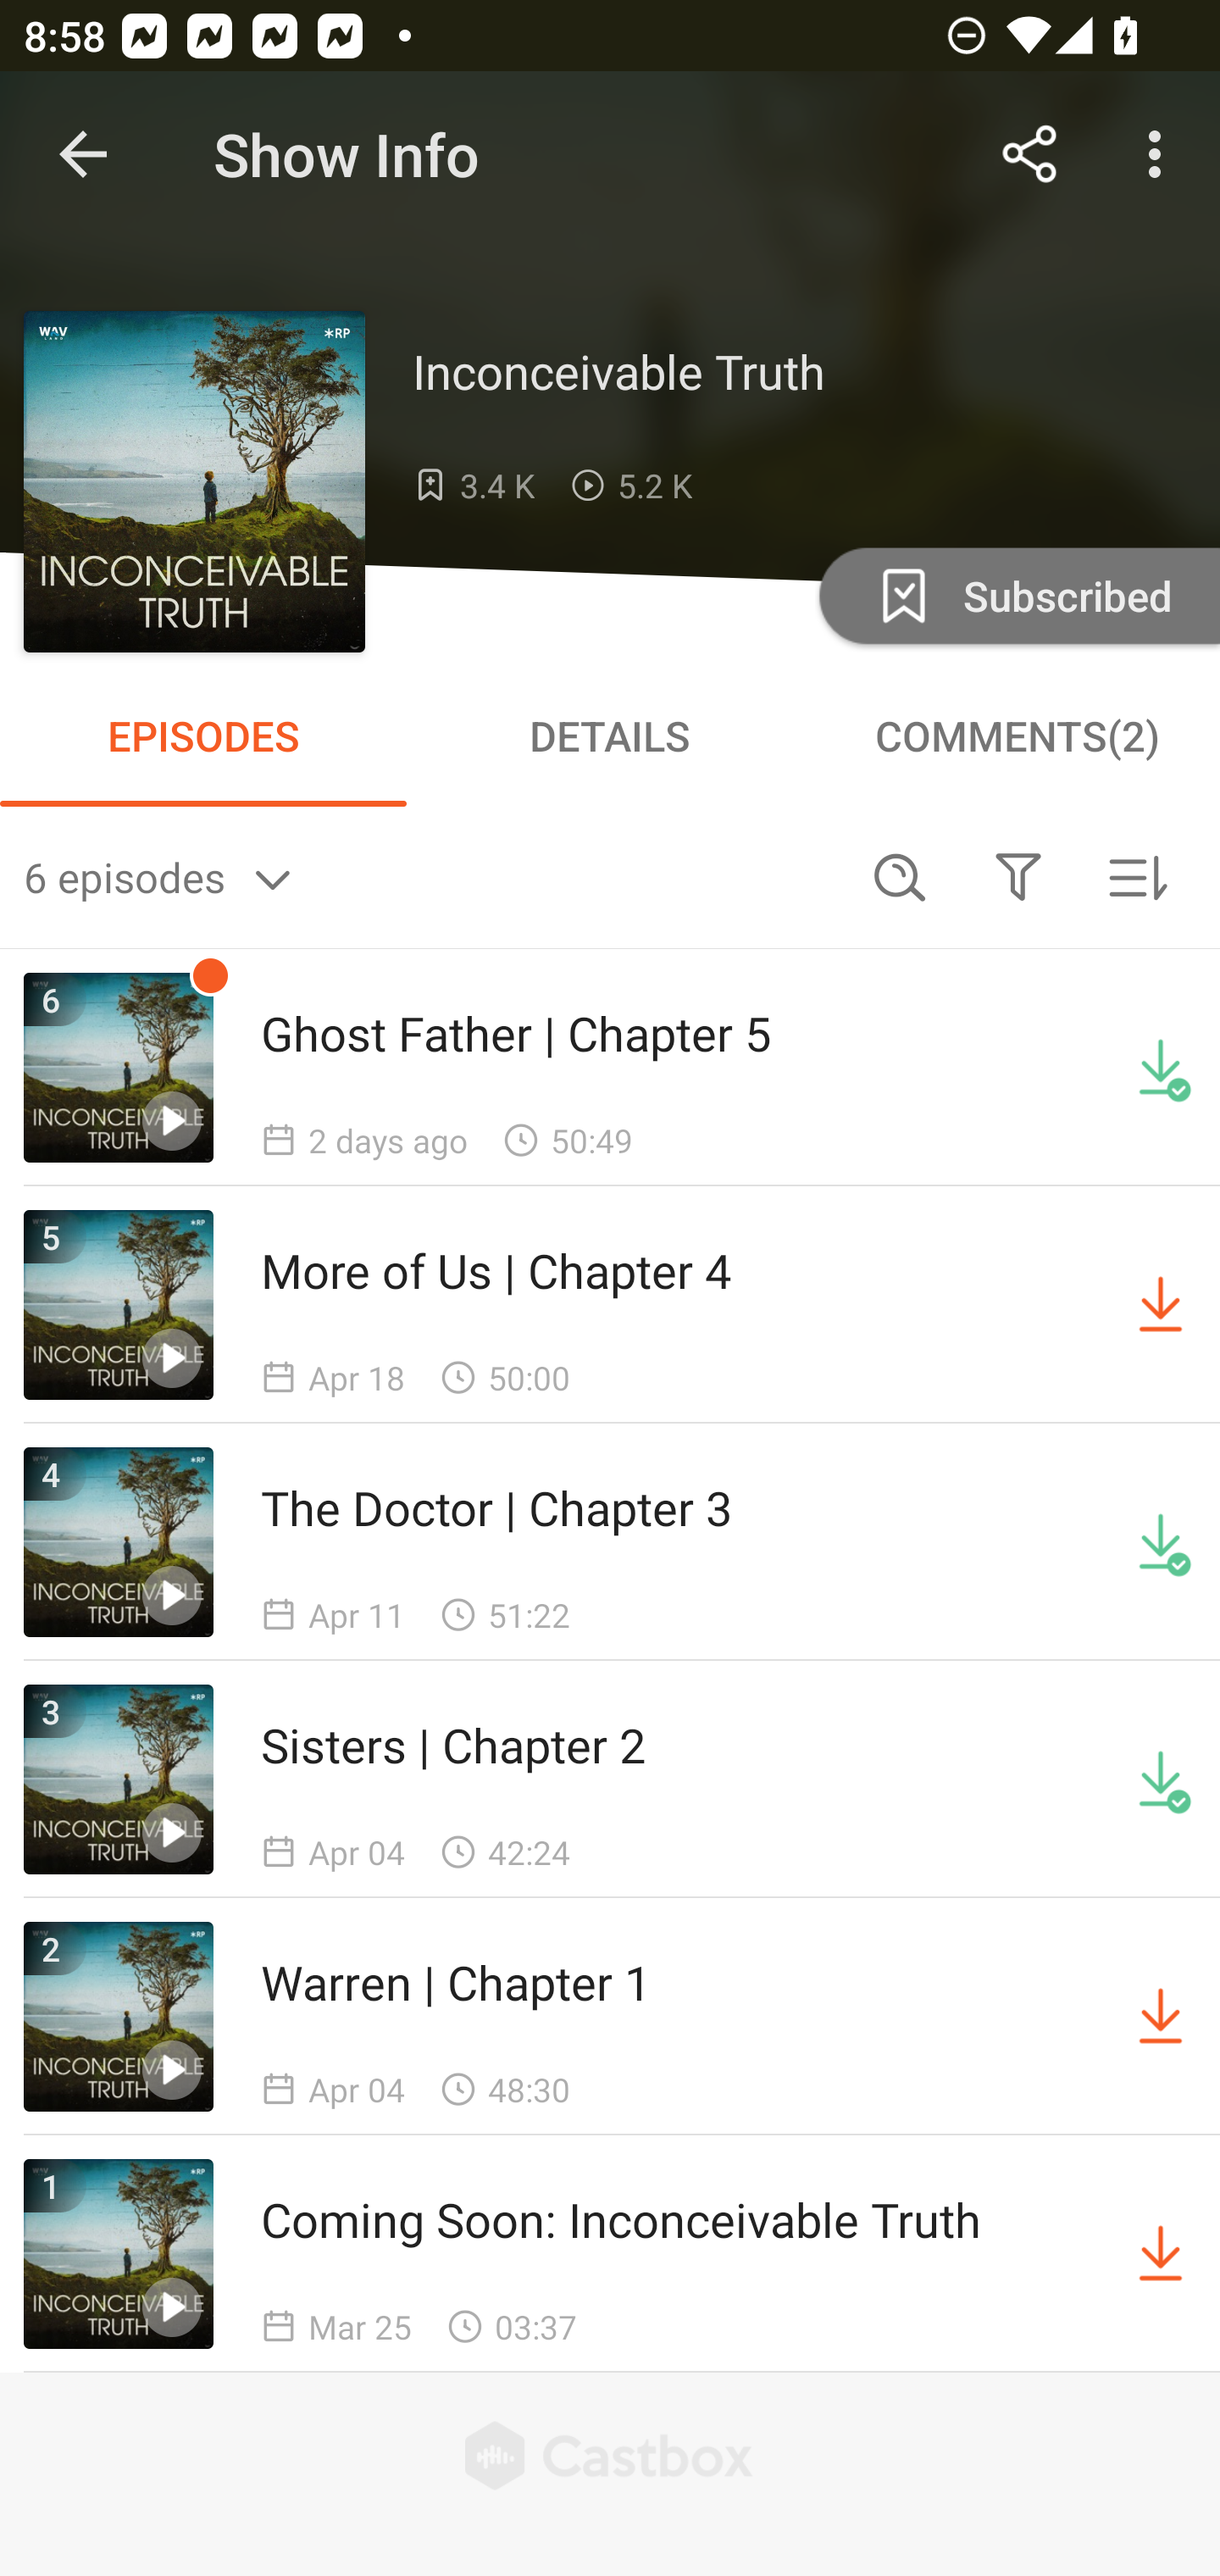  What do you see at coordinates (1161, 154) in the screenshot?
I see `More options` at bounding box center [1161, 154].